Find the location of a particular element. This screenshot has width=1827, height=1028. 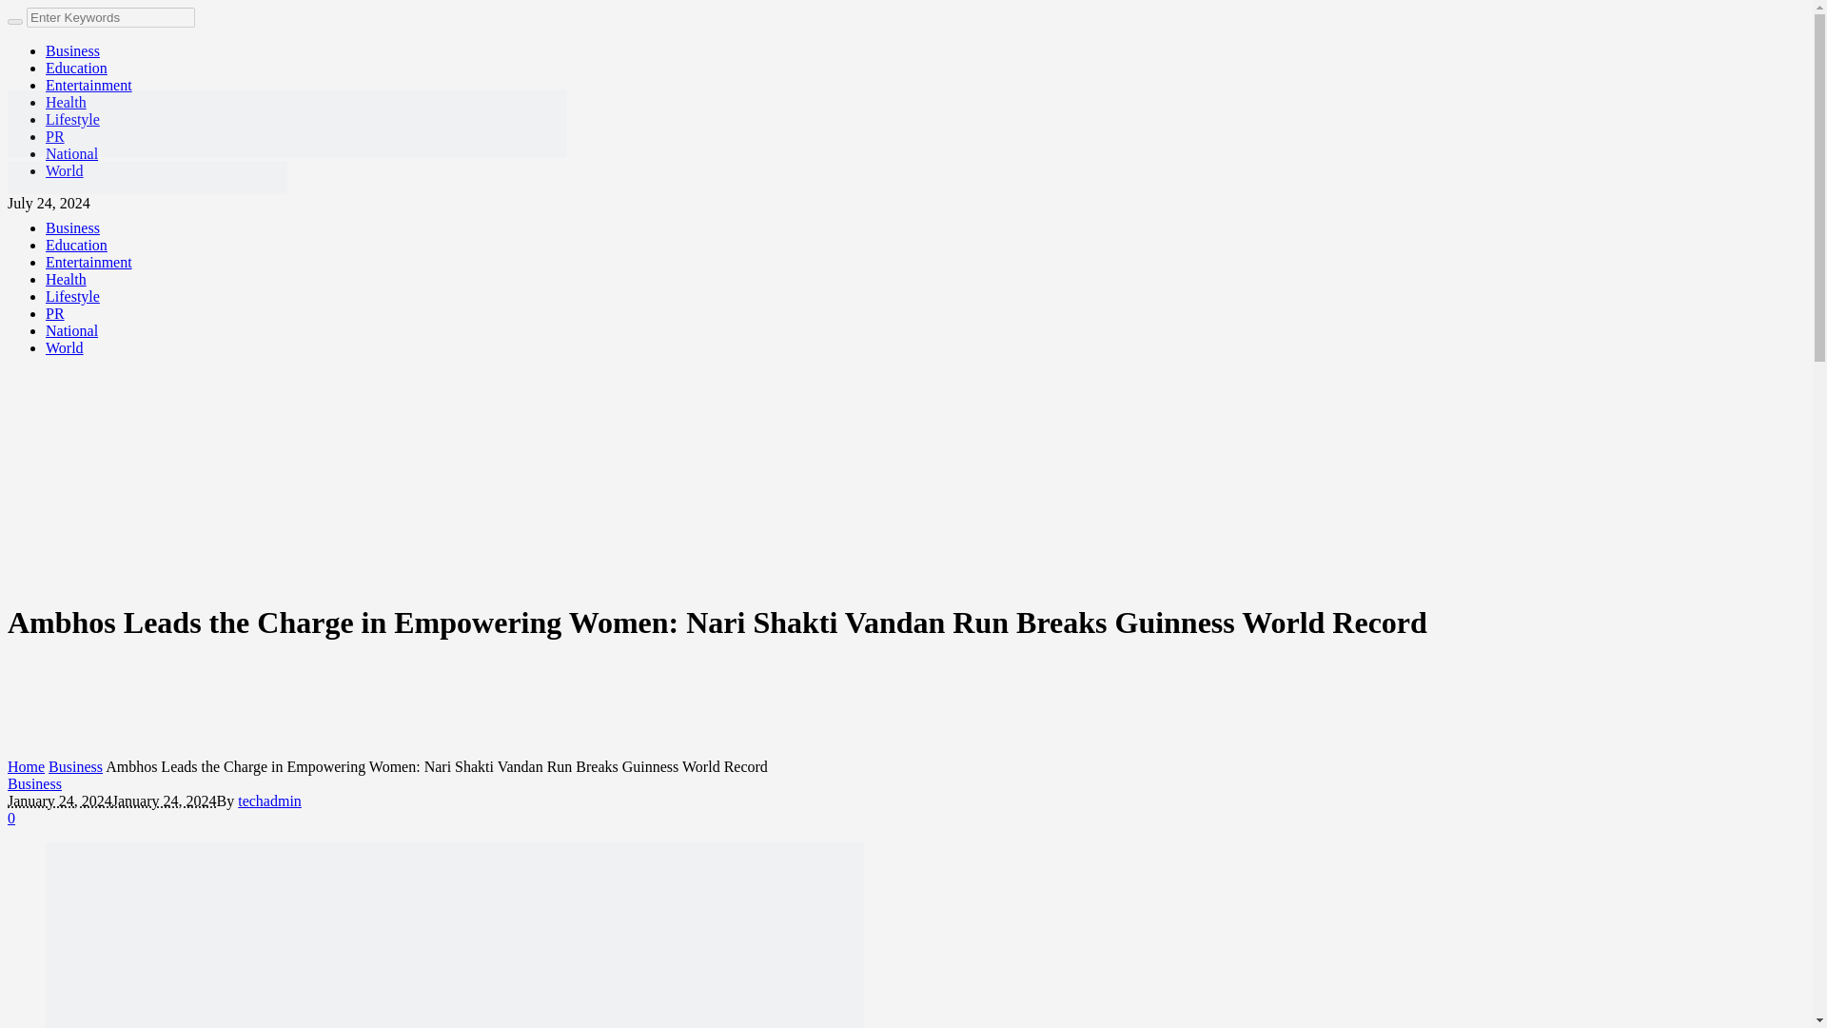

Image-93 is located at coordinates (455, 935).